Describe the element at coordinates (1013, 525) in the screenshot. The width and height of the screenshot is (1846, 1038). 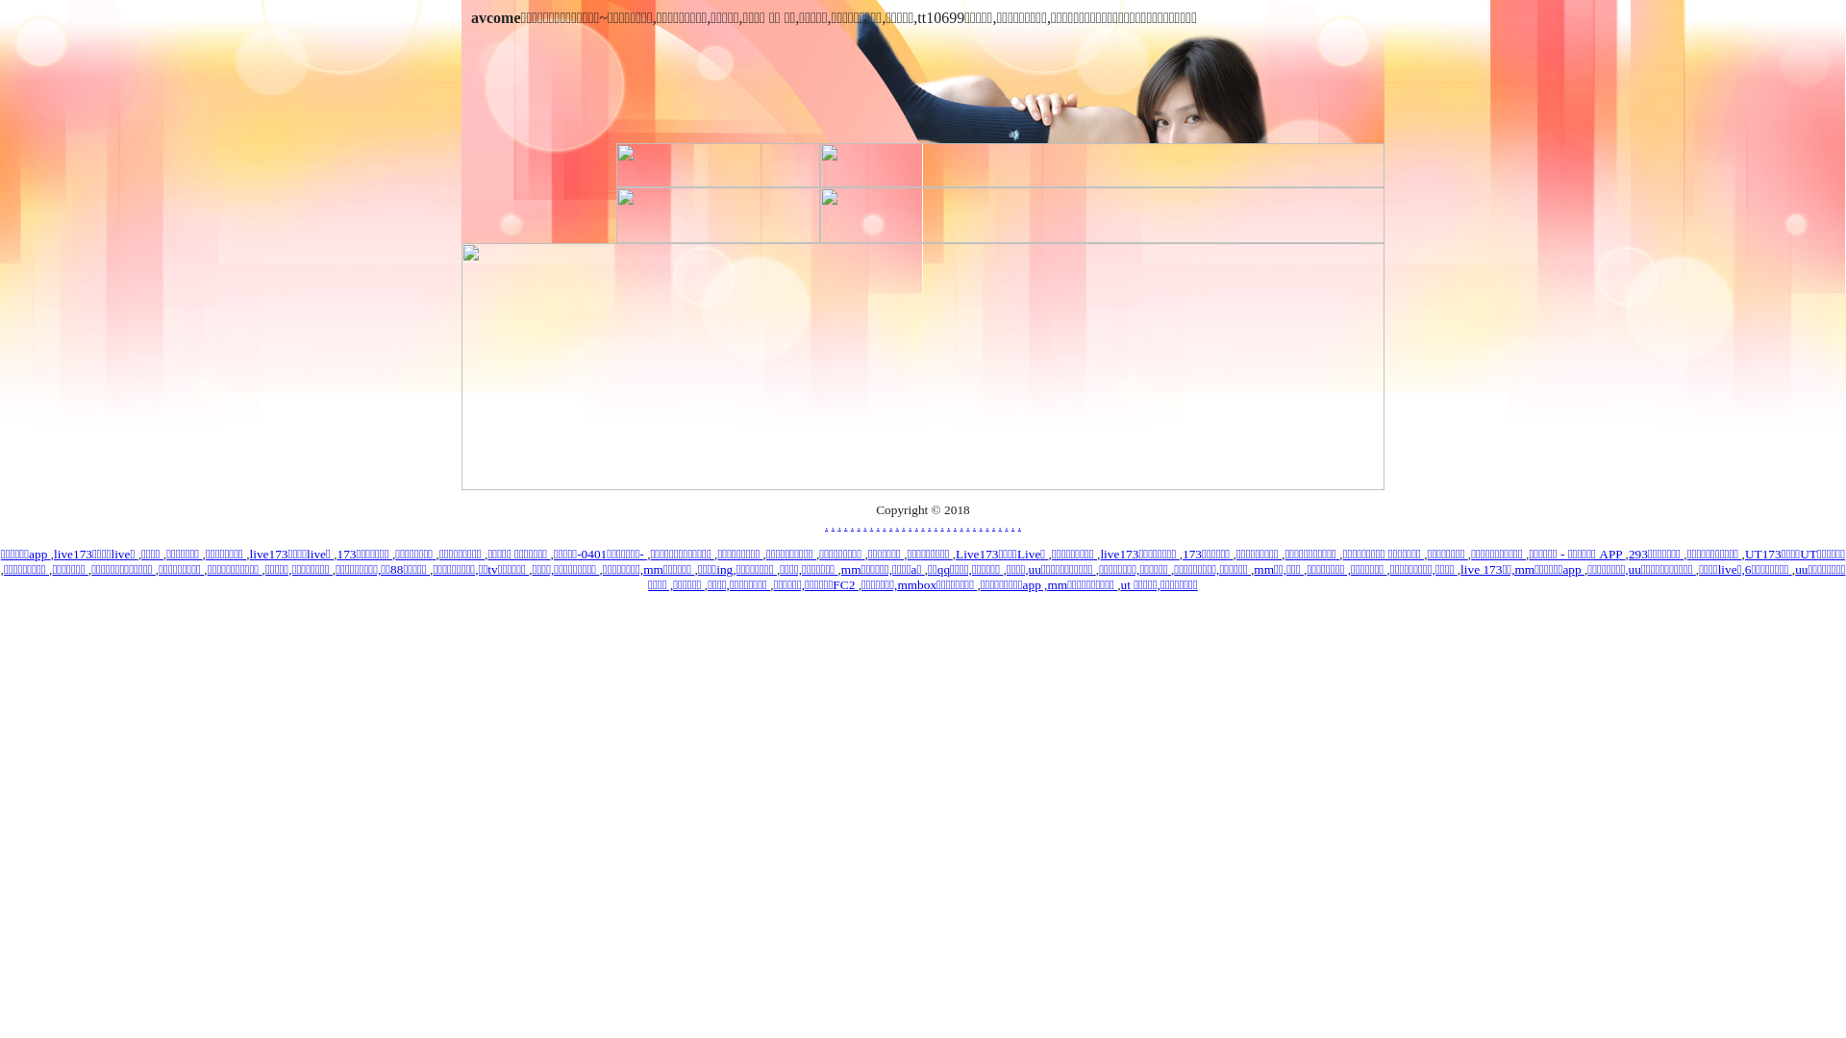
I see `.` at that location.